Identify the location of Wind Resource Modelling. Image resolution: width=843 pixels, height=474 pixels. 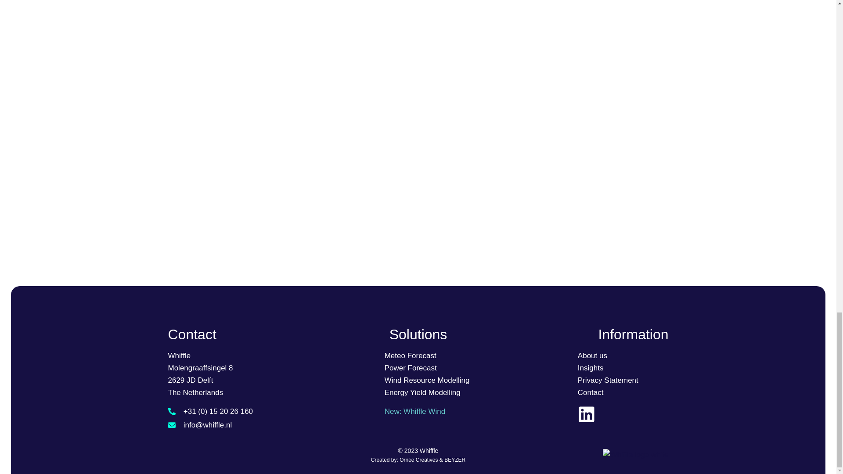
(427, 380).